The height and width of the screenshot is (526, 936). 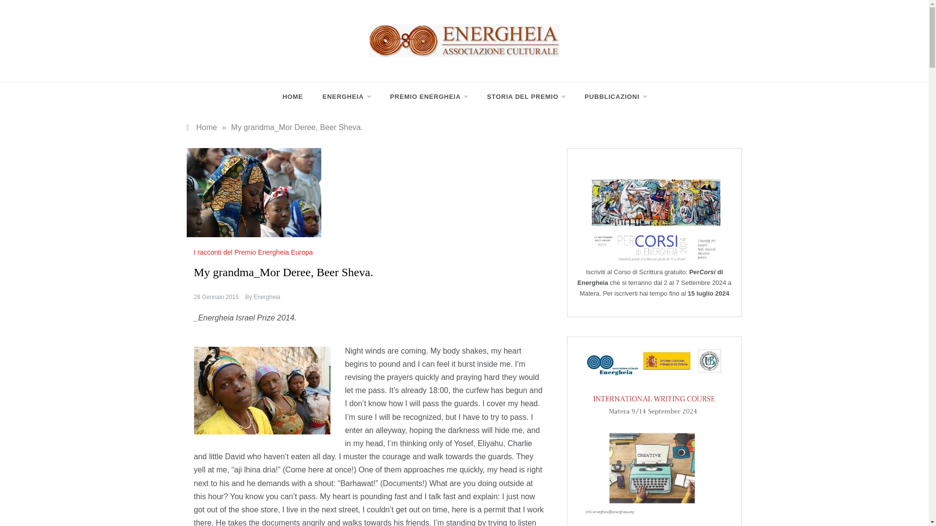 I want to click on PREMIO ENERGHEIA, so click(x=429, y=96).